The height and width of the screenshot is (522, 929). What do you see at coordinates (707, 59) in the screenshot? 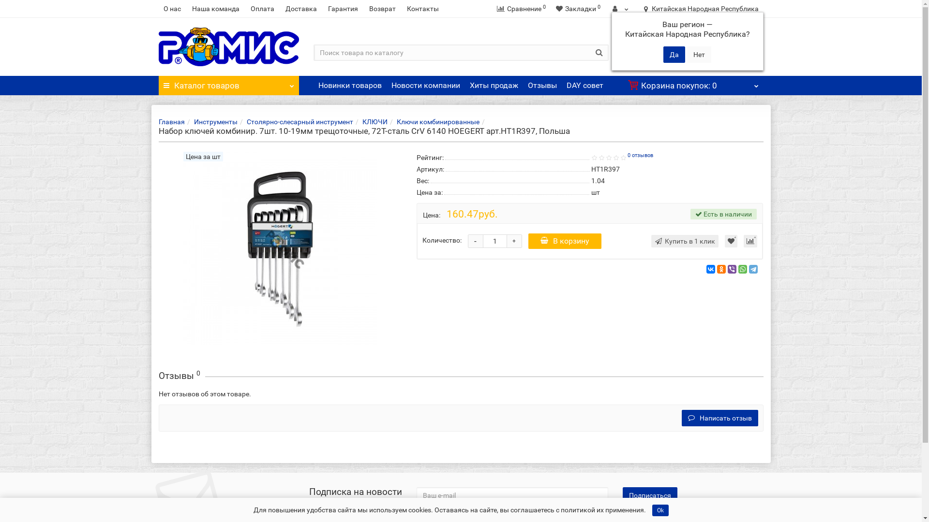
I see `+375 (29) 764-33-33` at bounding box center [707, 59].